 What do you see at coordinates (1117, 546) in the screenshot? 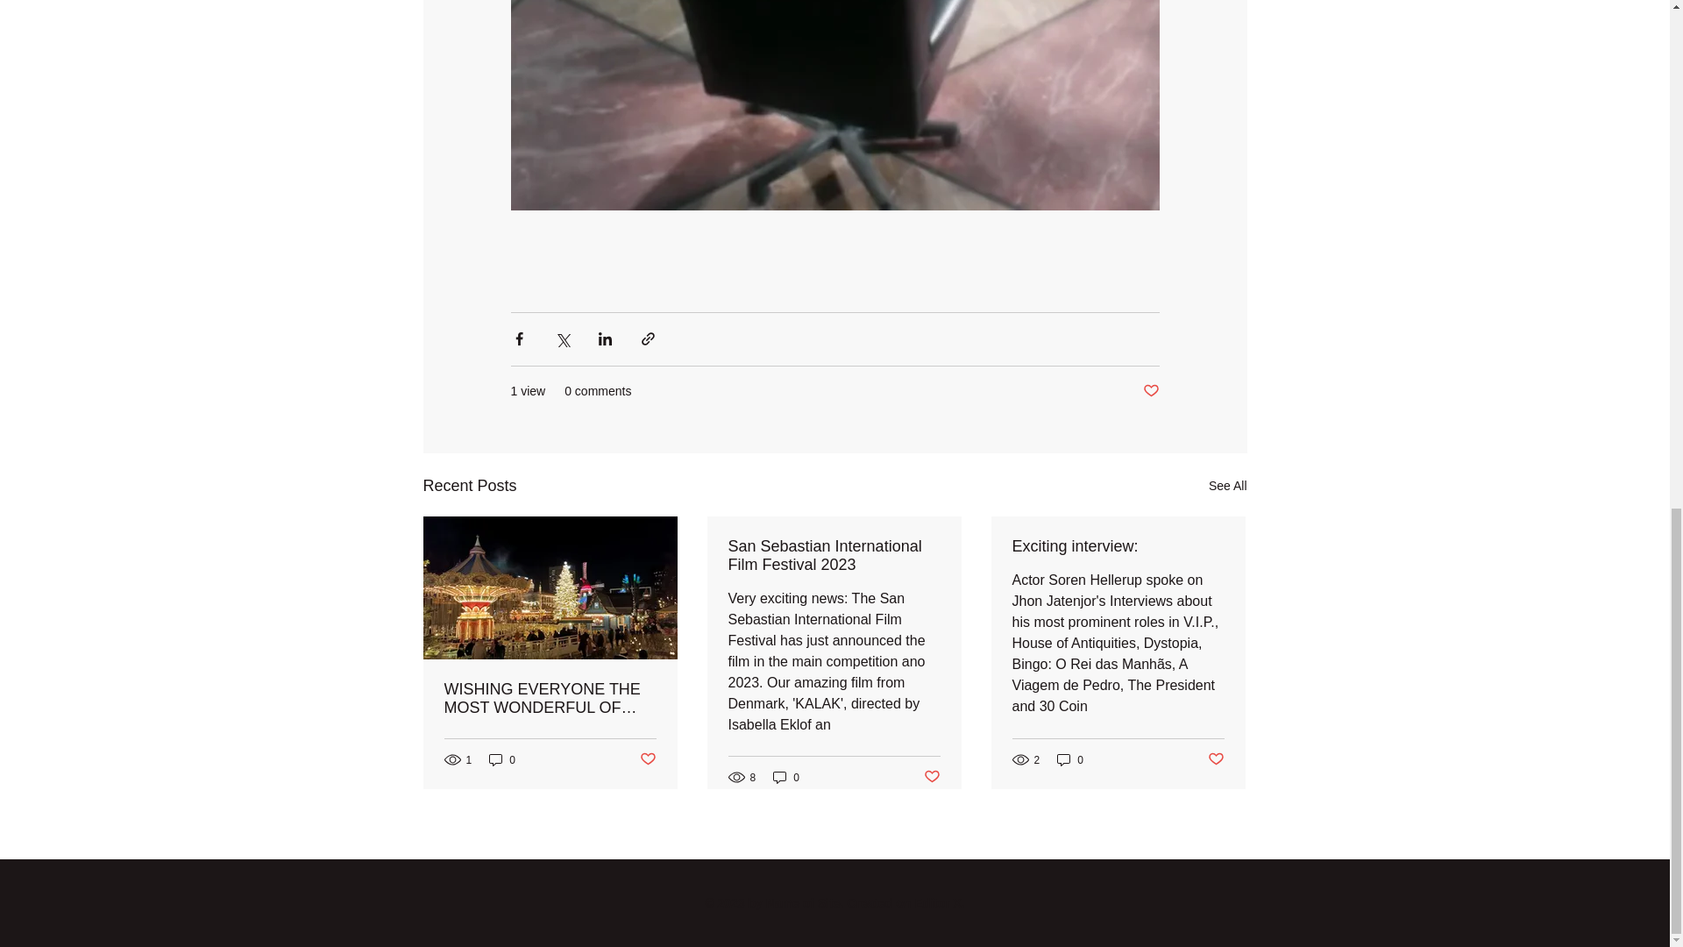
I see `Exciting interview:` at bounding box center [1117, 546].